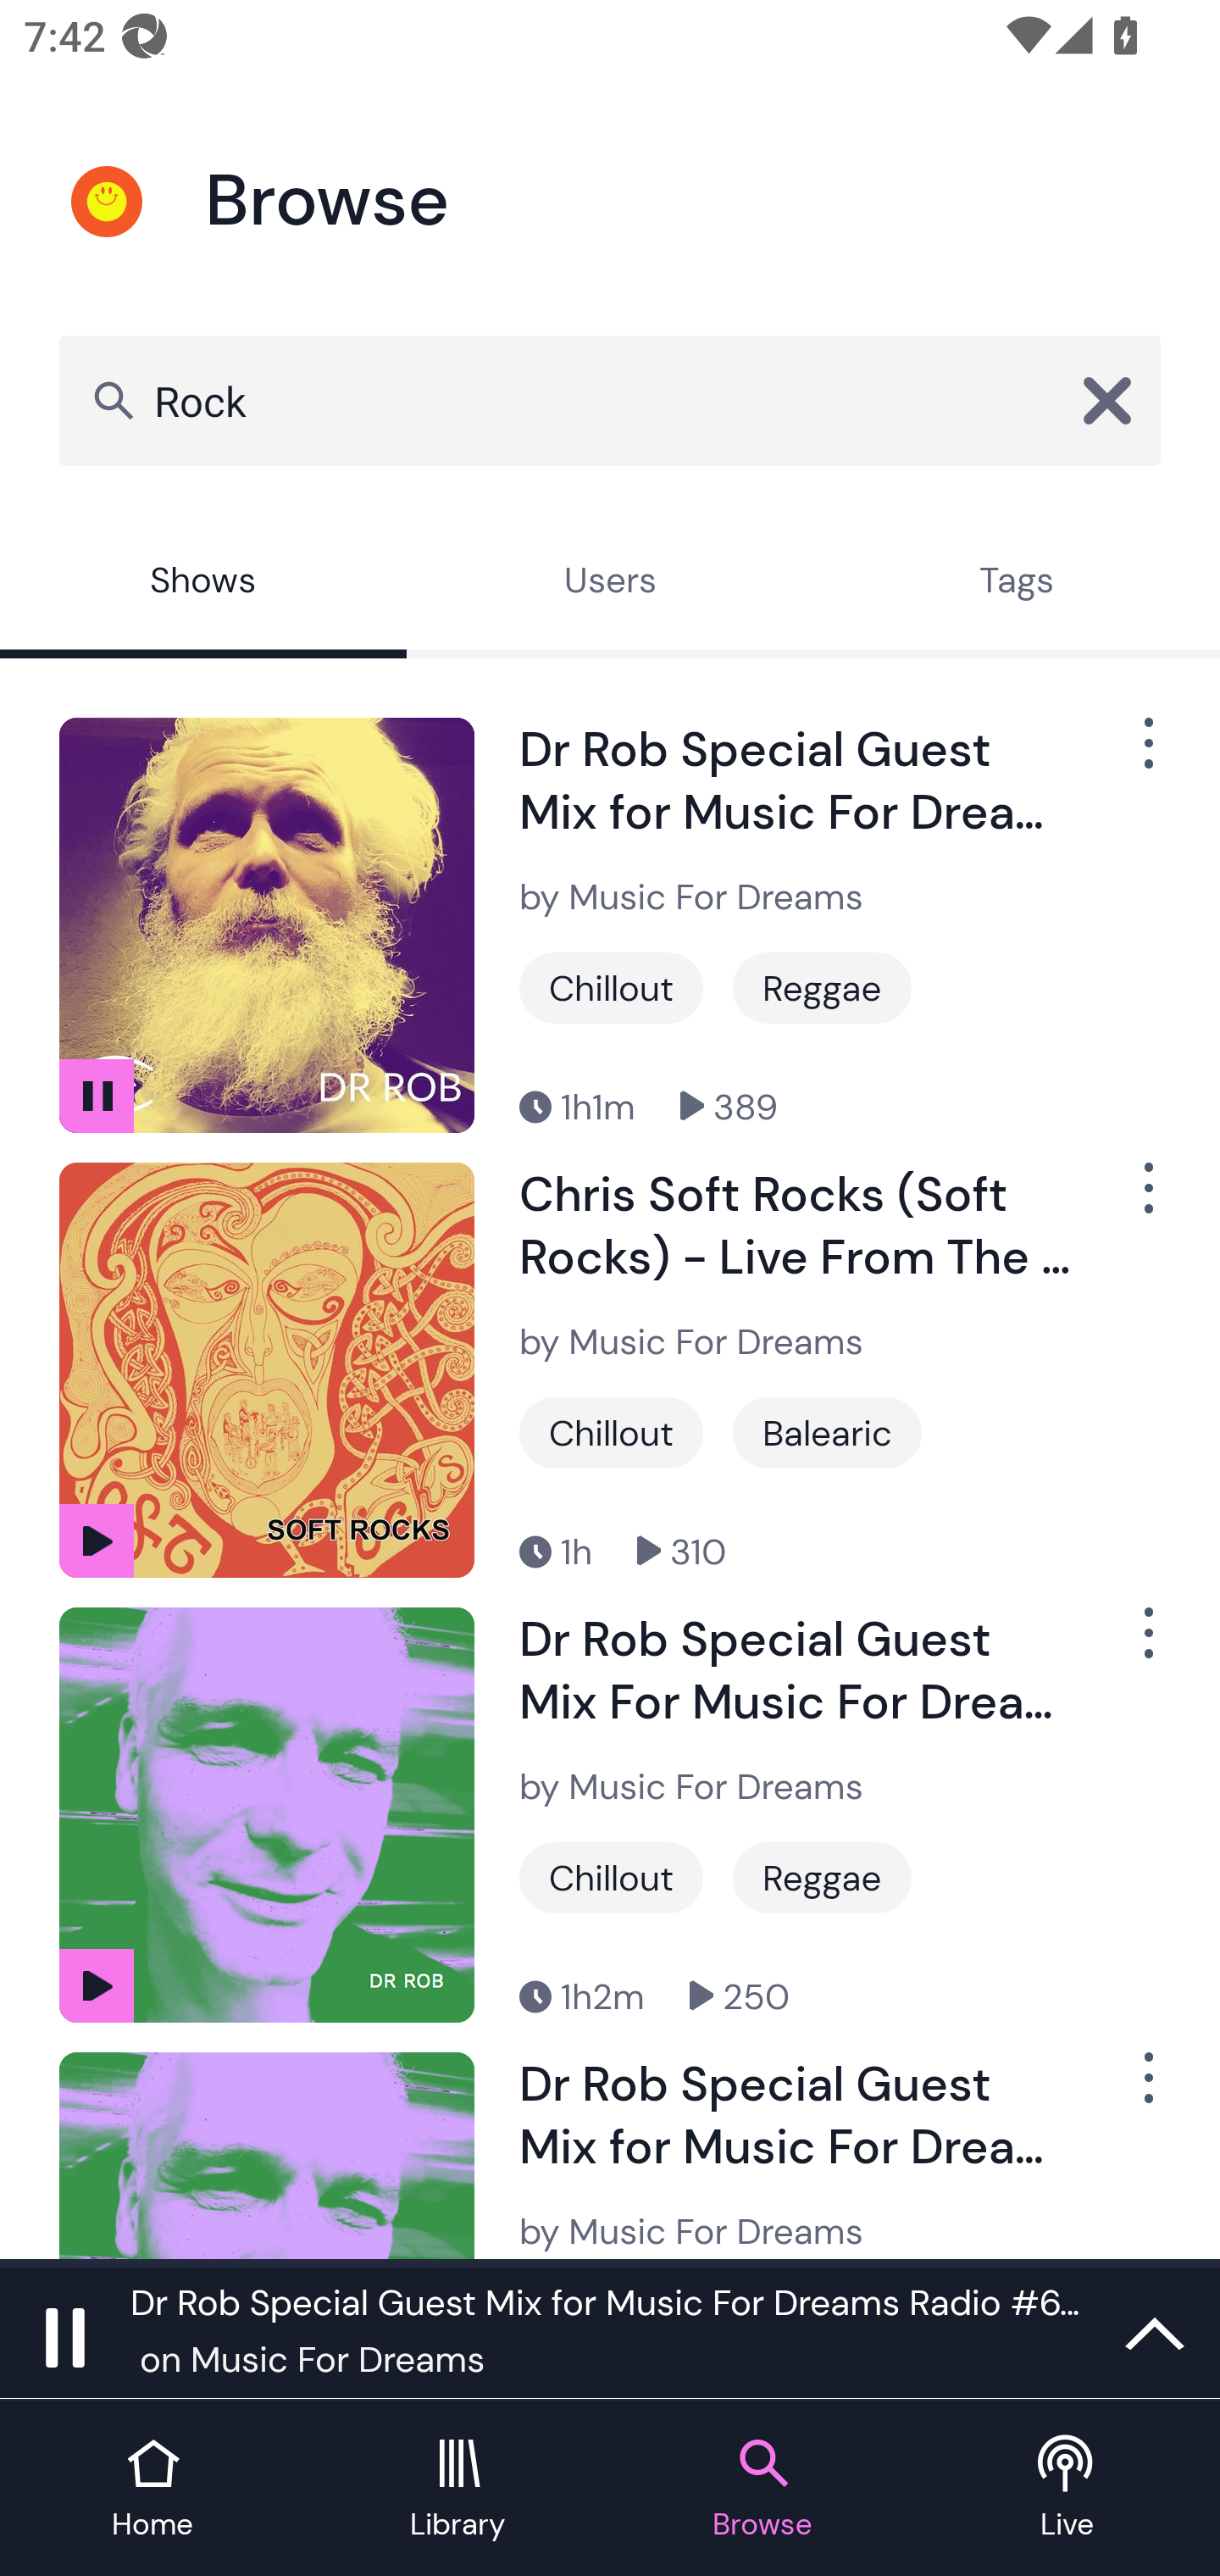 Image resolution: width=1220 pixels, height=2576 pixels. What do you see at coordinates (203, 585) in the screenshot?
I see `Shows` at bounding box center [203, 585].